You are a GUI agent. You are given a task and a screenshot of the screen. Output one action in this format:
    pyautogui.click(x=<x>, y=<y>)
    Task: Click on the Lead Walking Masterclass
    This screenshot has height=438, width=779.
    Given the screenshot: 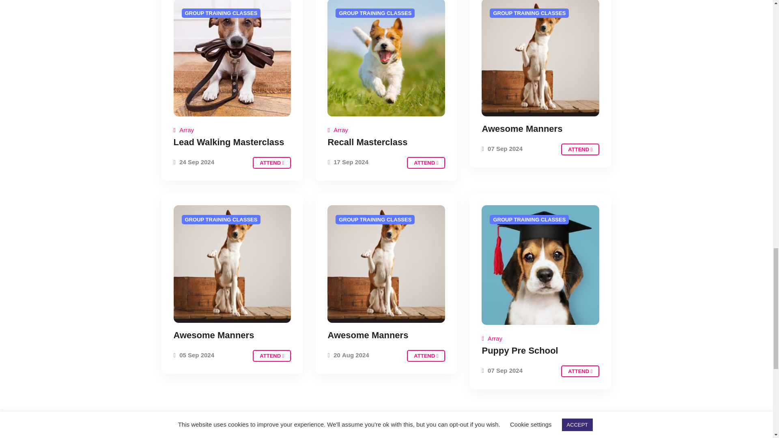 What is the action you would take?
    pyautogui.click(x=271, y=162)
    